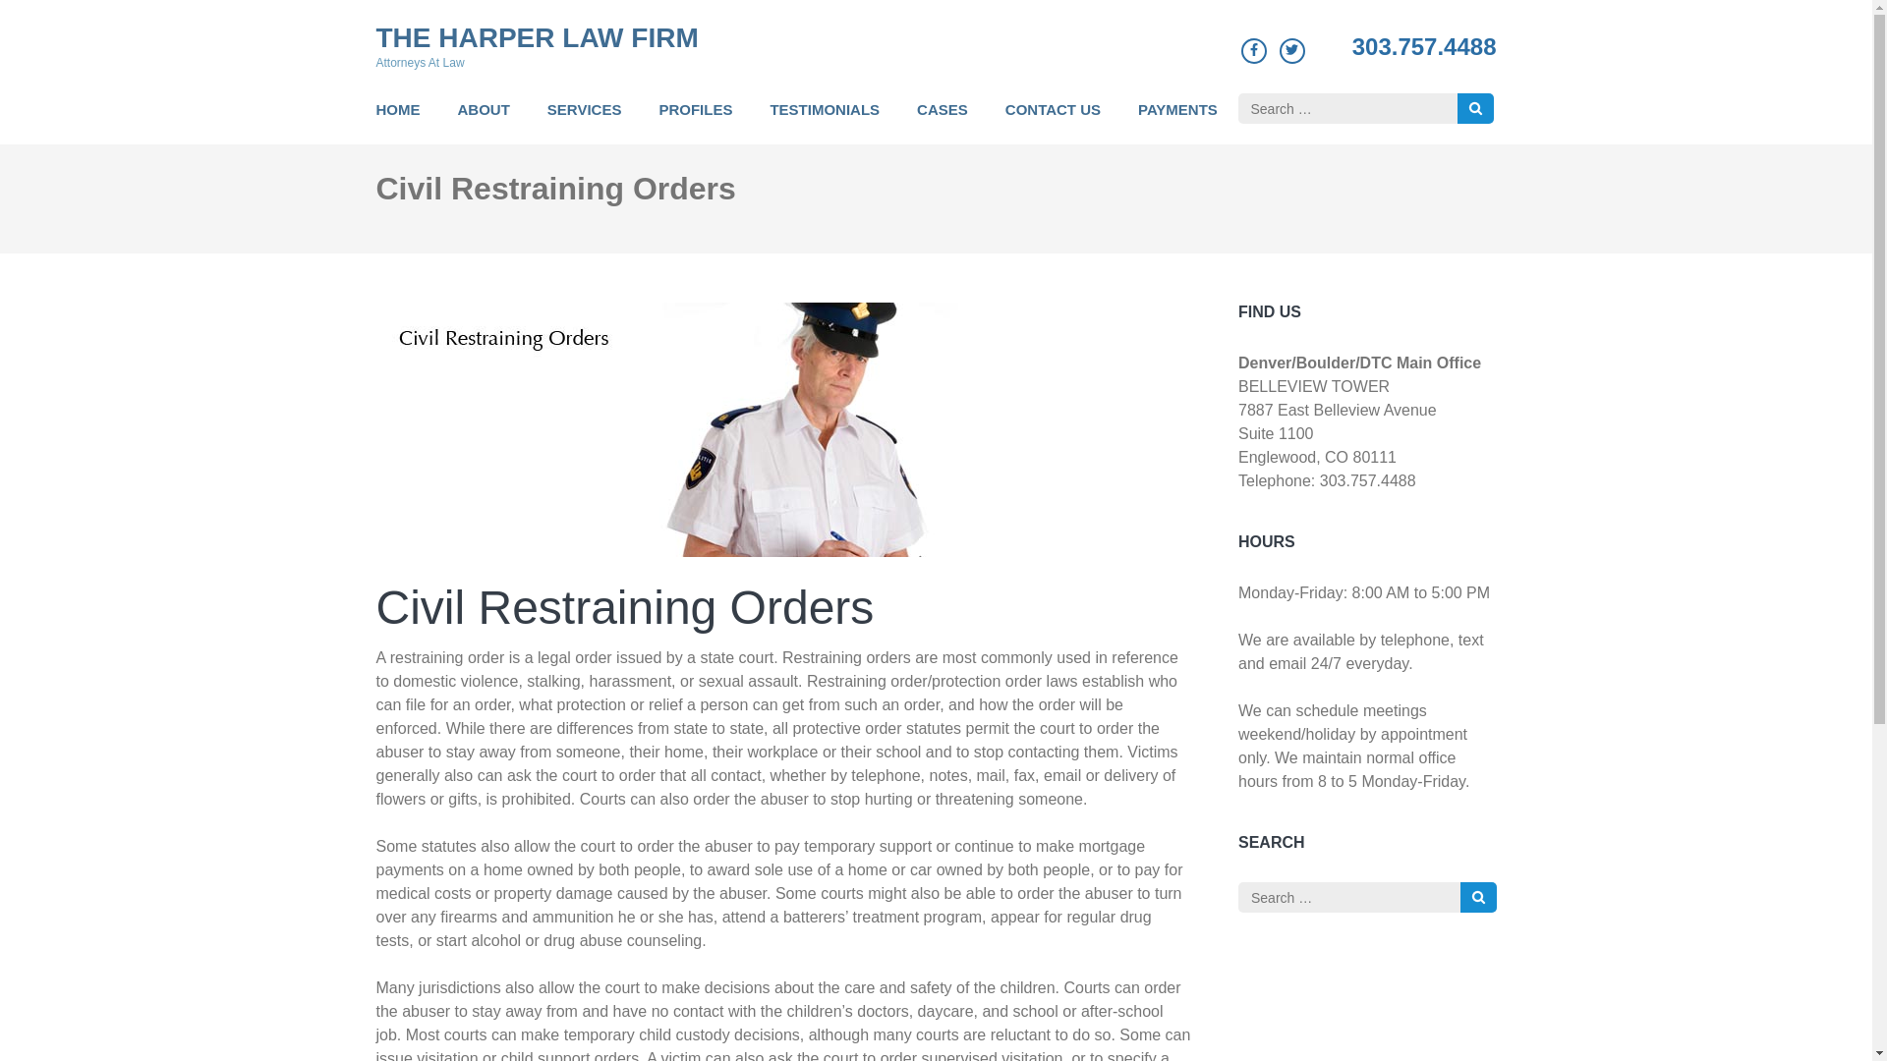 The image size is (1887, 1061). What do you see at coordinates (1254, 49) in the screenshot?
I see `Facebook` at bounding box center [1254, 49].